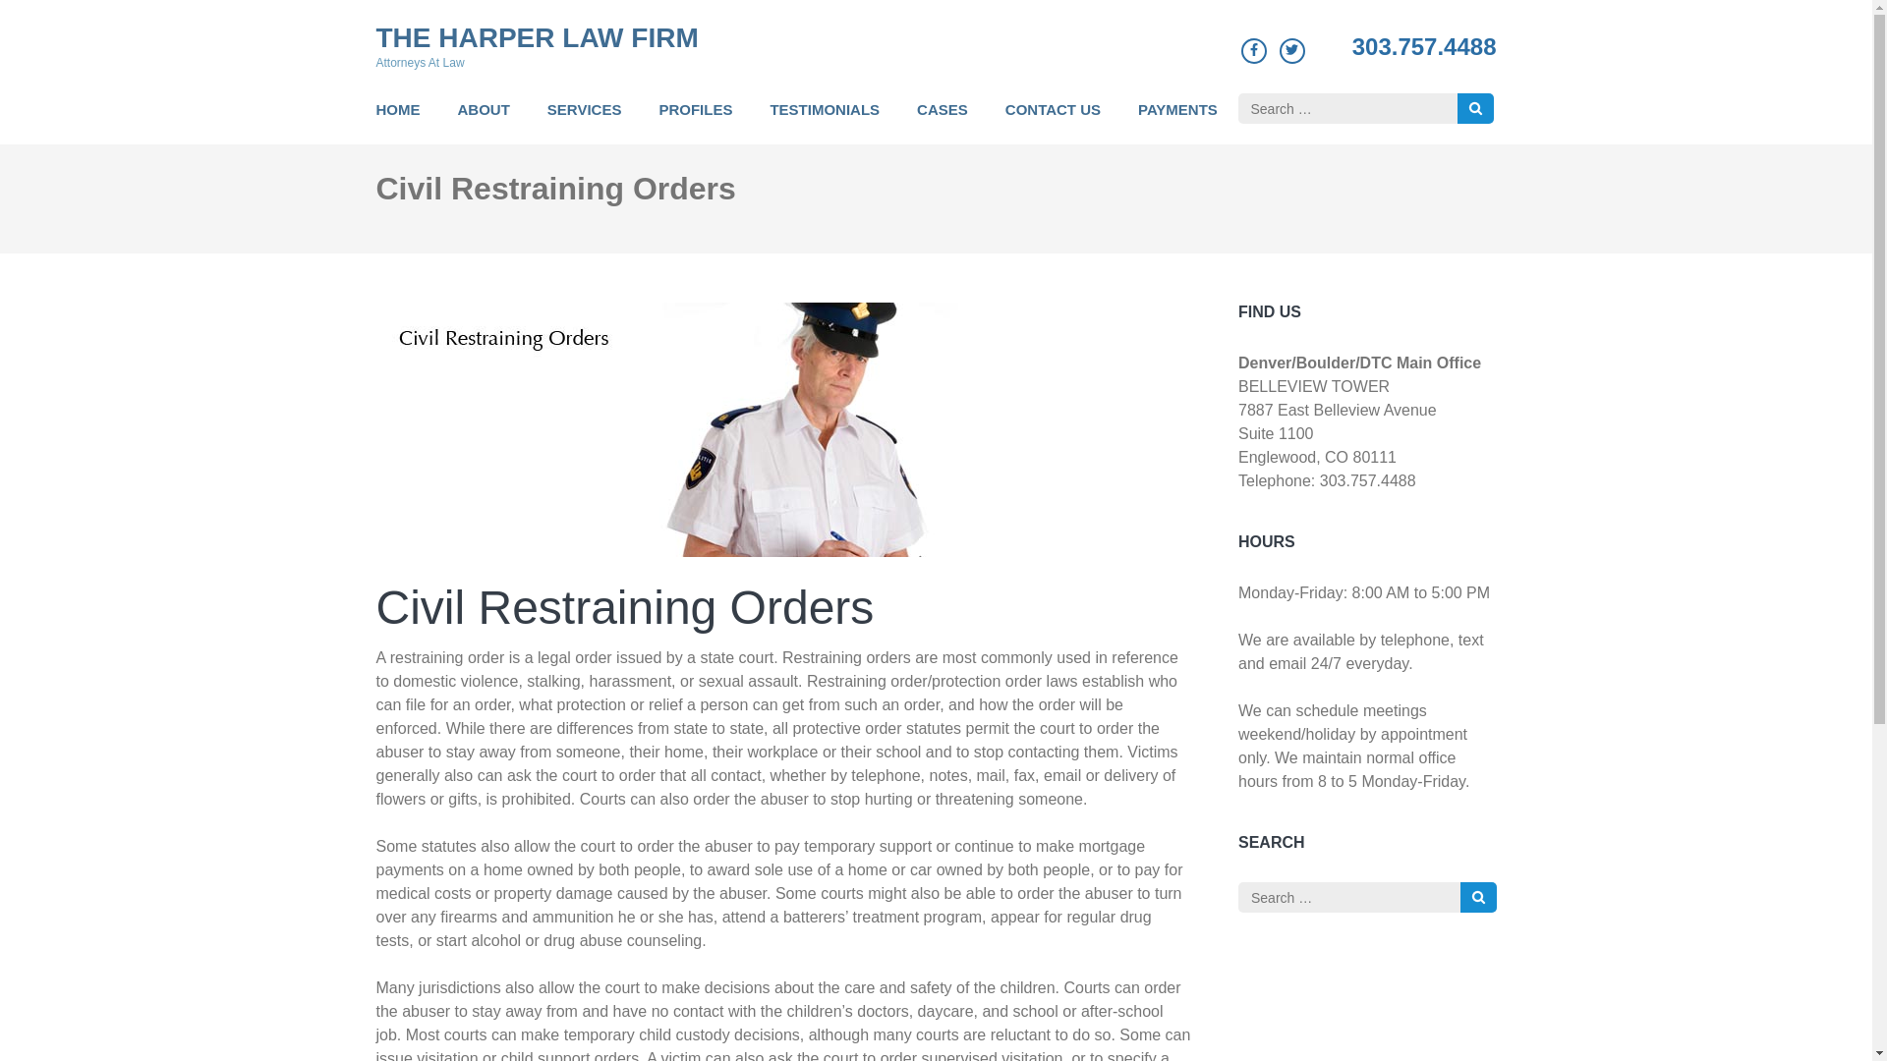 The image size is (1887, 1061). What do you see at coordinates (1254, 49) in the screenshot?
I see `Facebook` at bounding box center [1254, 49].